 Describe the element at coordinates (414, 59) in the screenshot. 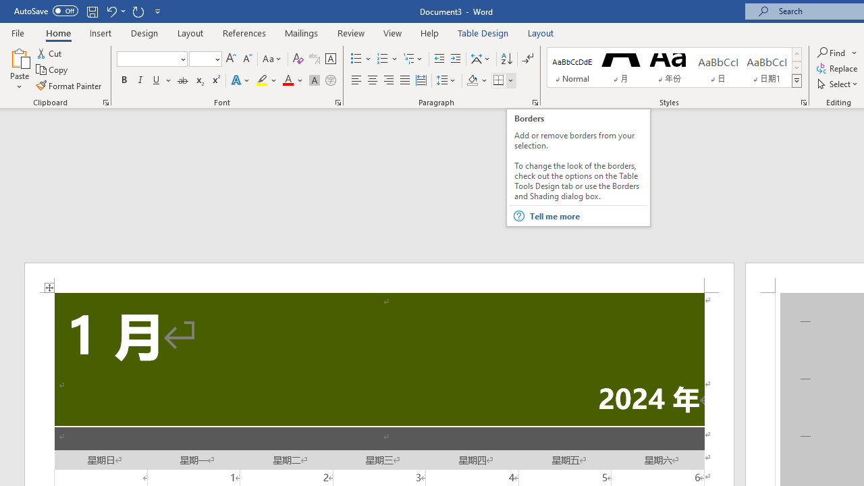

I see `Multilevel List` at that location.